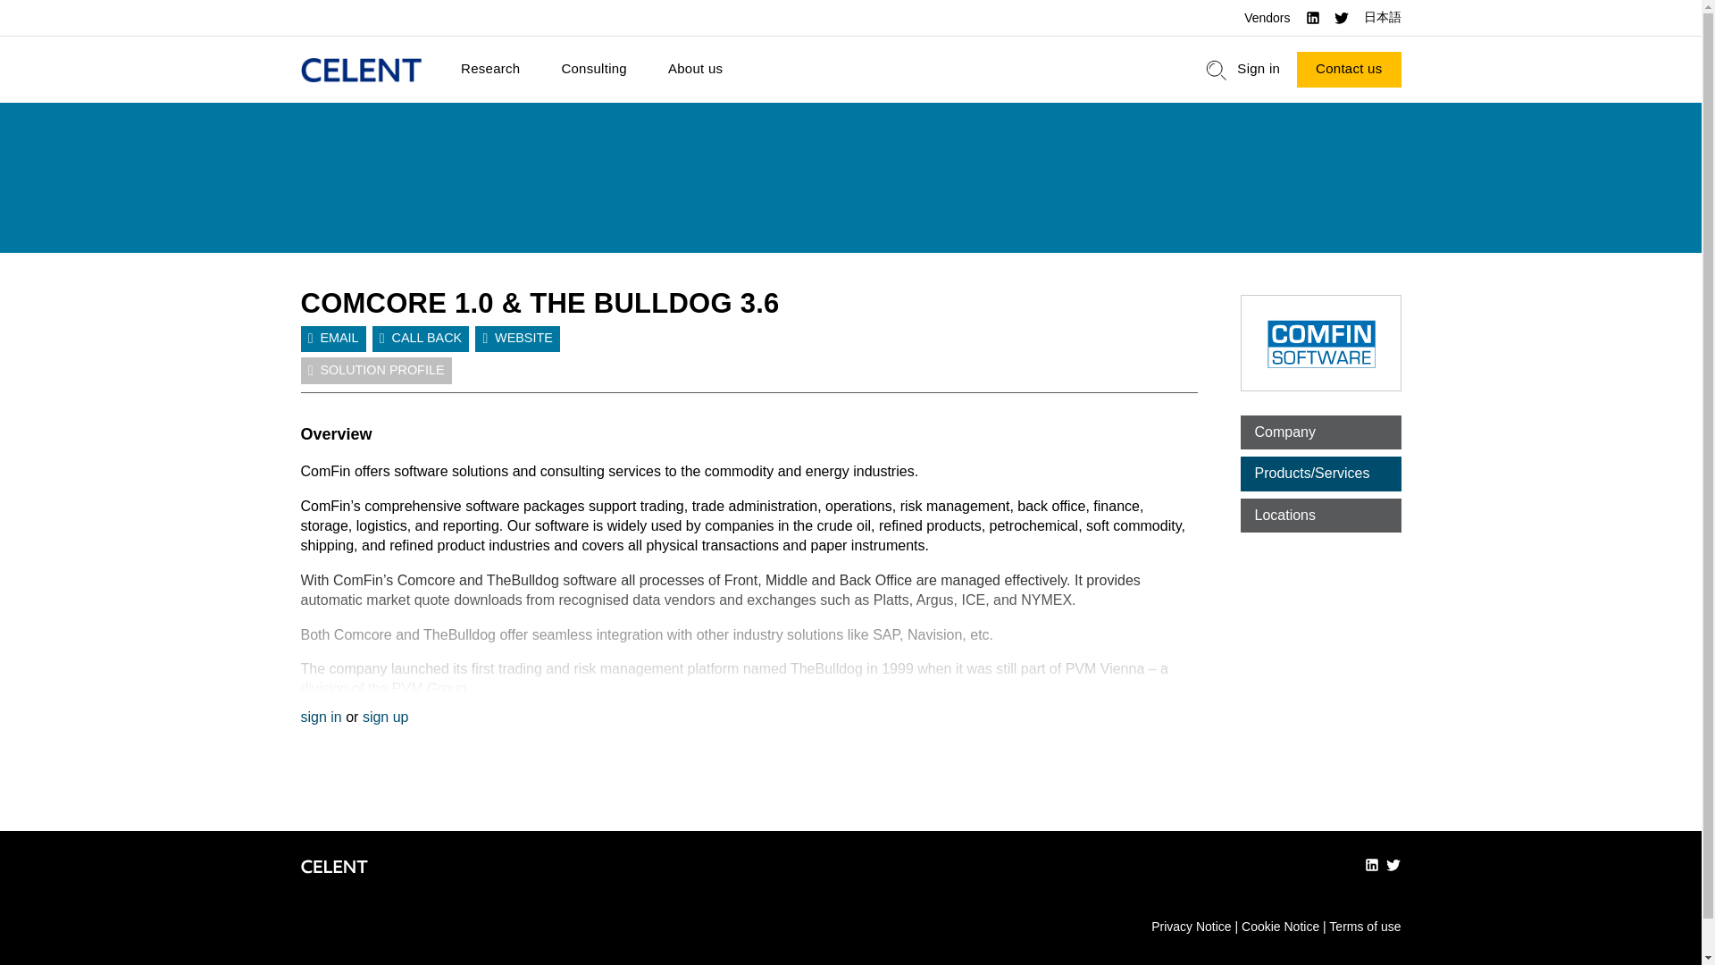  Describe the element at coordinates (1258, 70) in the screenshot. I see `Sign in` at that location.